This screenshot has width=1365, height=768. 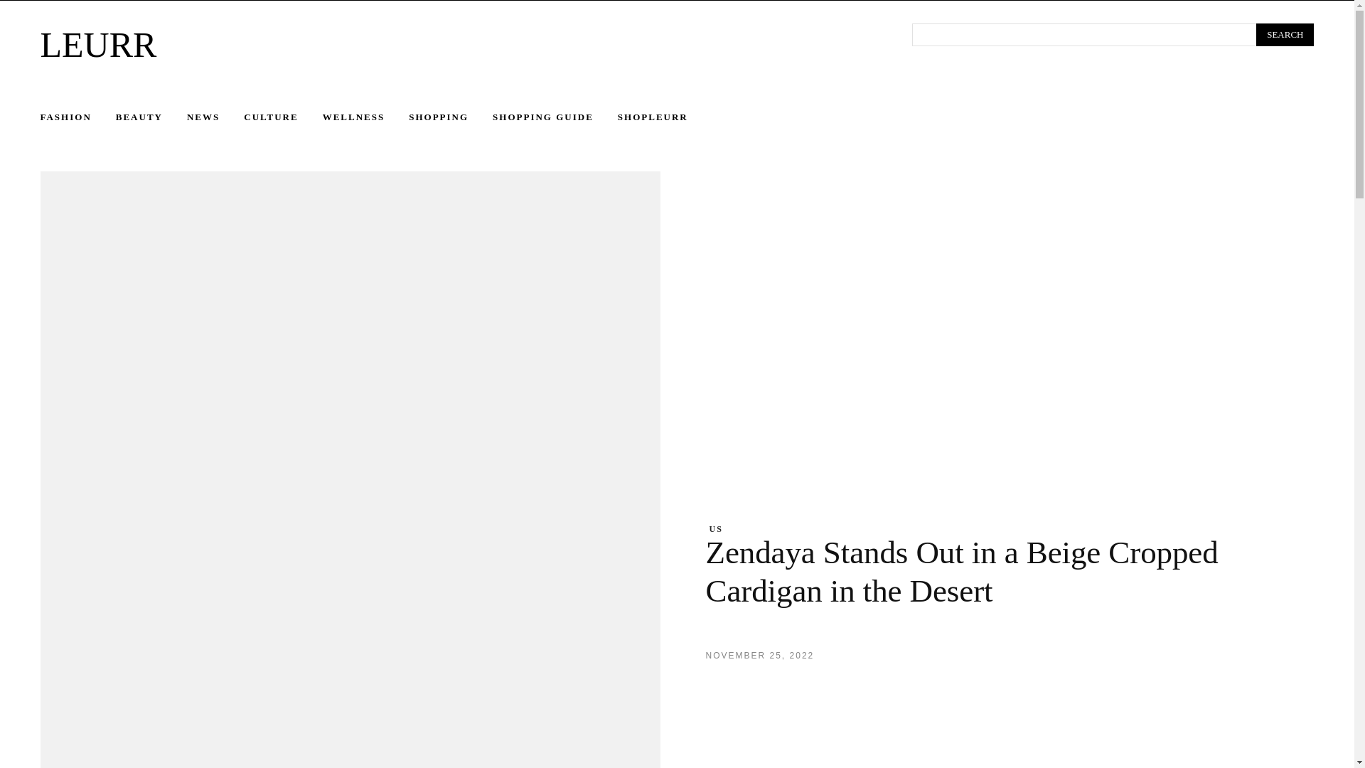 What do you see at coordinates (215, 117) in the screenshot?
I see `NEWS` at bounding box center [215, 117].